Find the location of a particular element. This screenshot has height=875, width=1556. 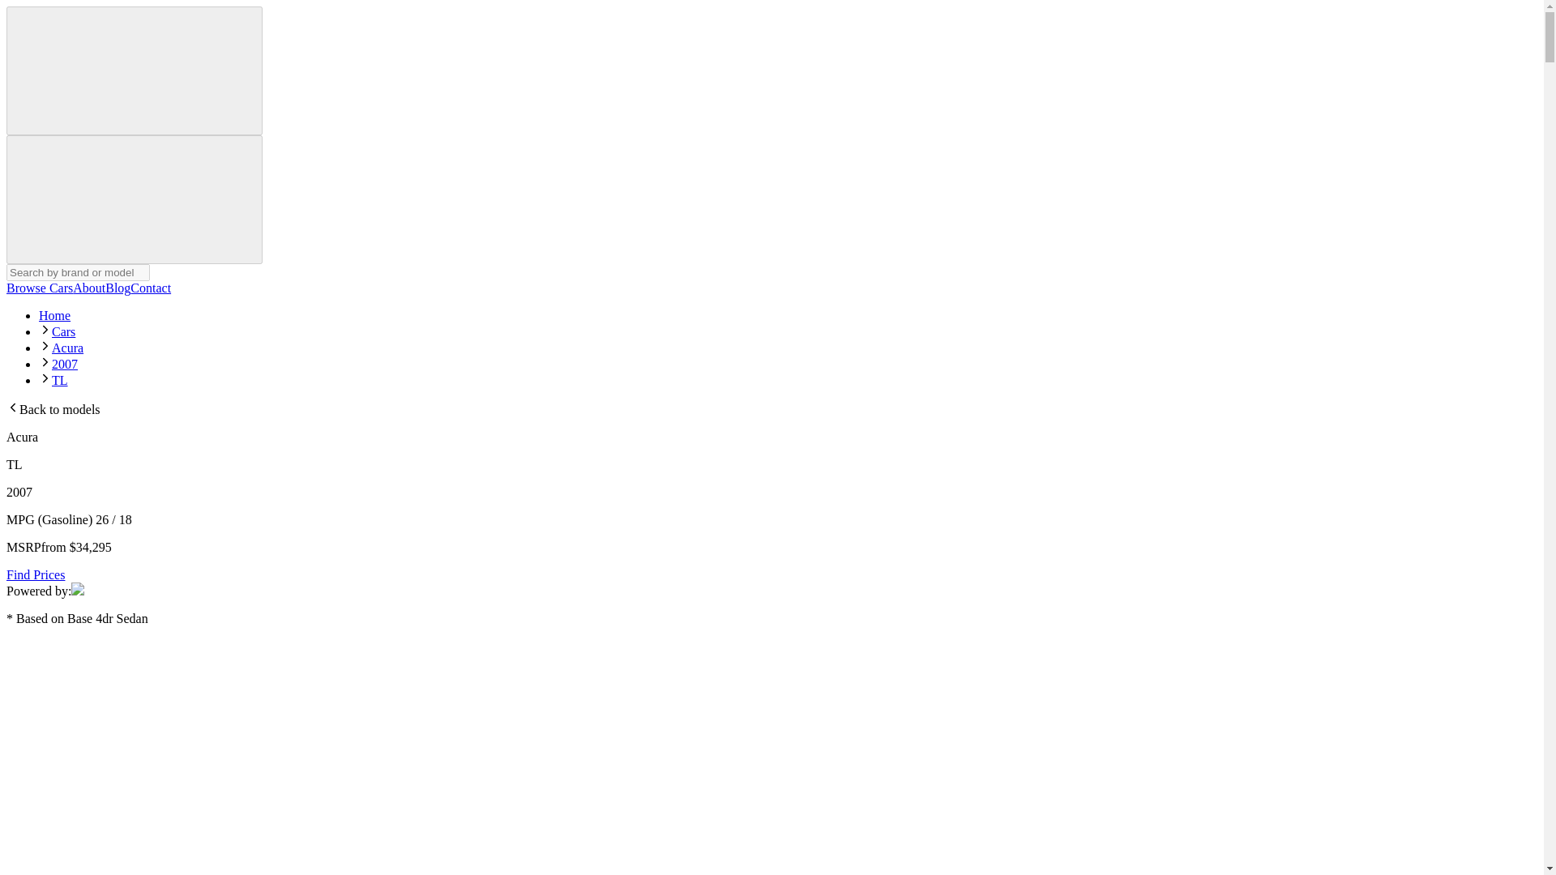

About is located at coordinates (89, 287).